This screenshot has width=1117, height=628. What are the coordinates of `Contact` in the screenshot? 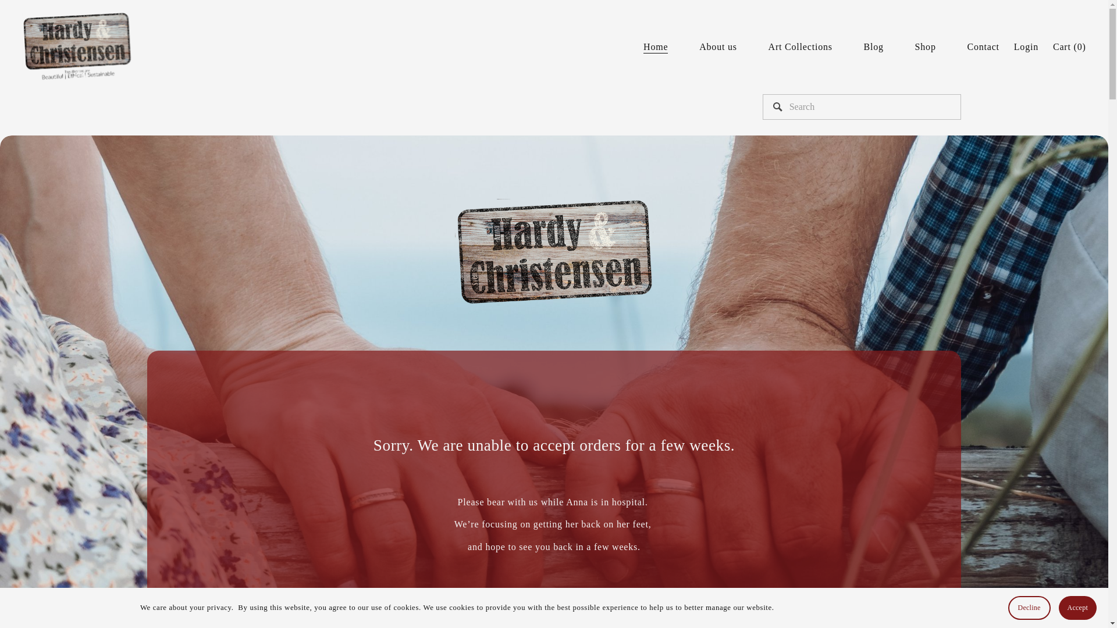 It's located at (983, 47).